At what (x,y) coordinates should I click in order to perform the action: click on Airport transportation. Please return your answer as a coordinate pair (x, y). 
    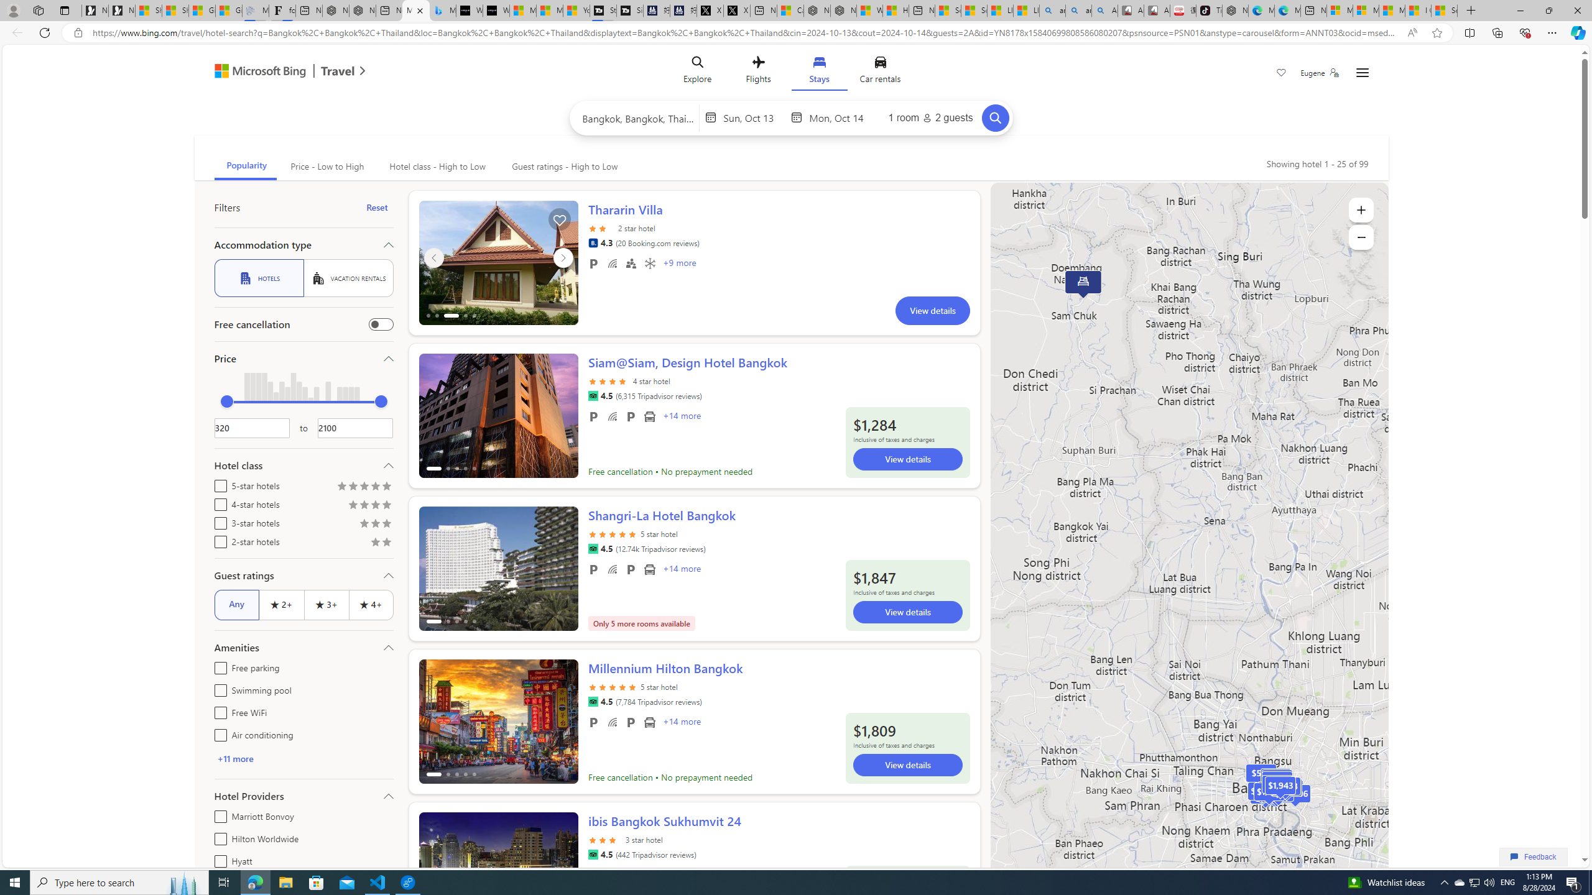
    Looking at the image, I should click on (649, 722).